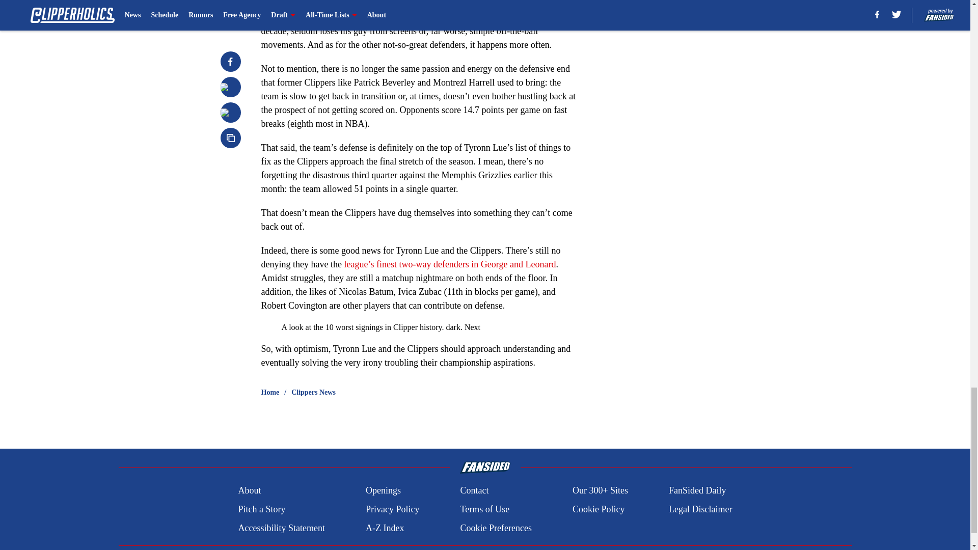 The height and width of the screenshot is (550, 978). What do you see at coordinates (484, 509) in the screenshot?
I see `Terms of Use` at bounding box center [484, 509].